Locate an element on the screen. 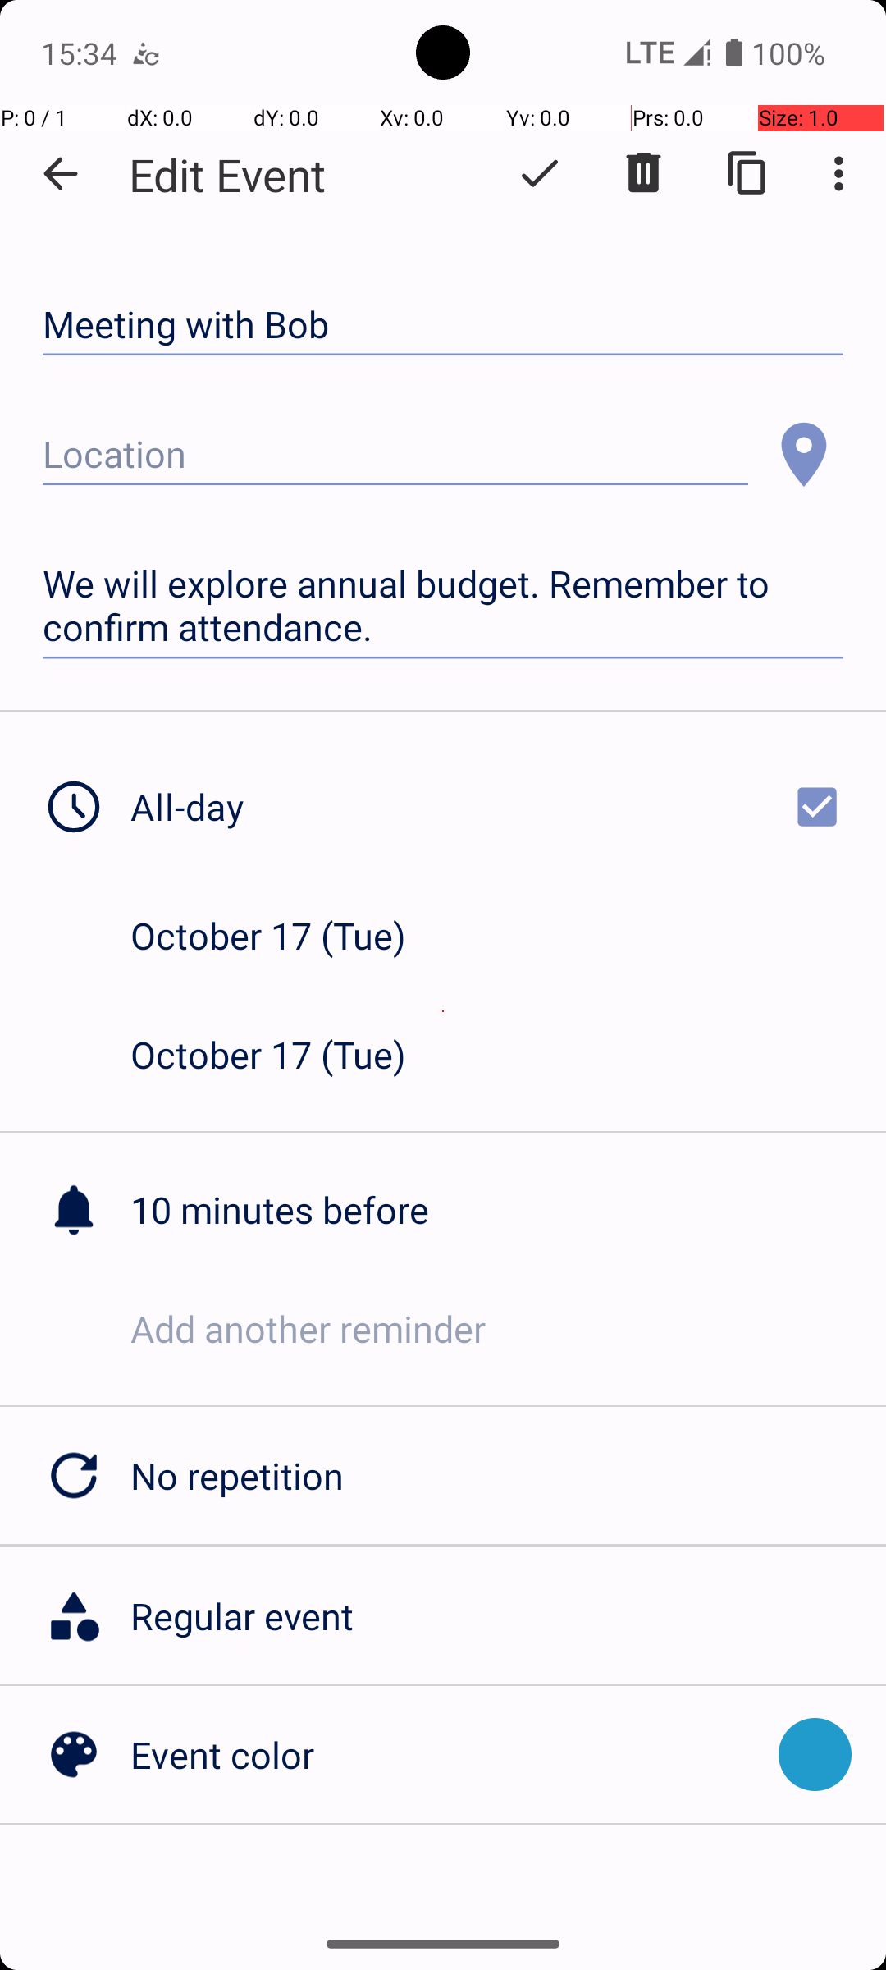  10 minutes before is located at coordinates (509, 1210).